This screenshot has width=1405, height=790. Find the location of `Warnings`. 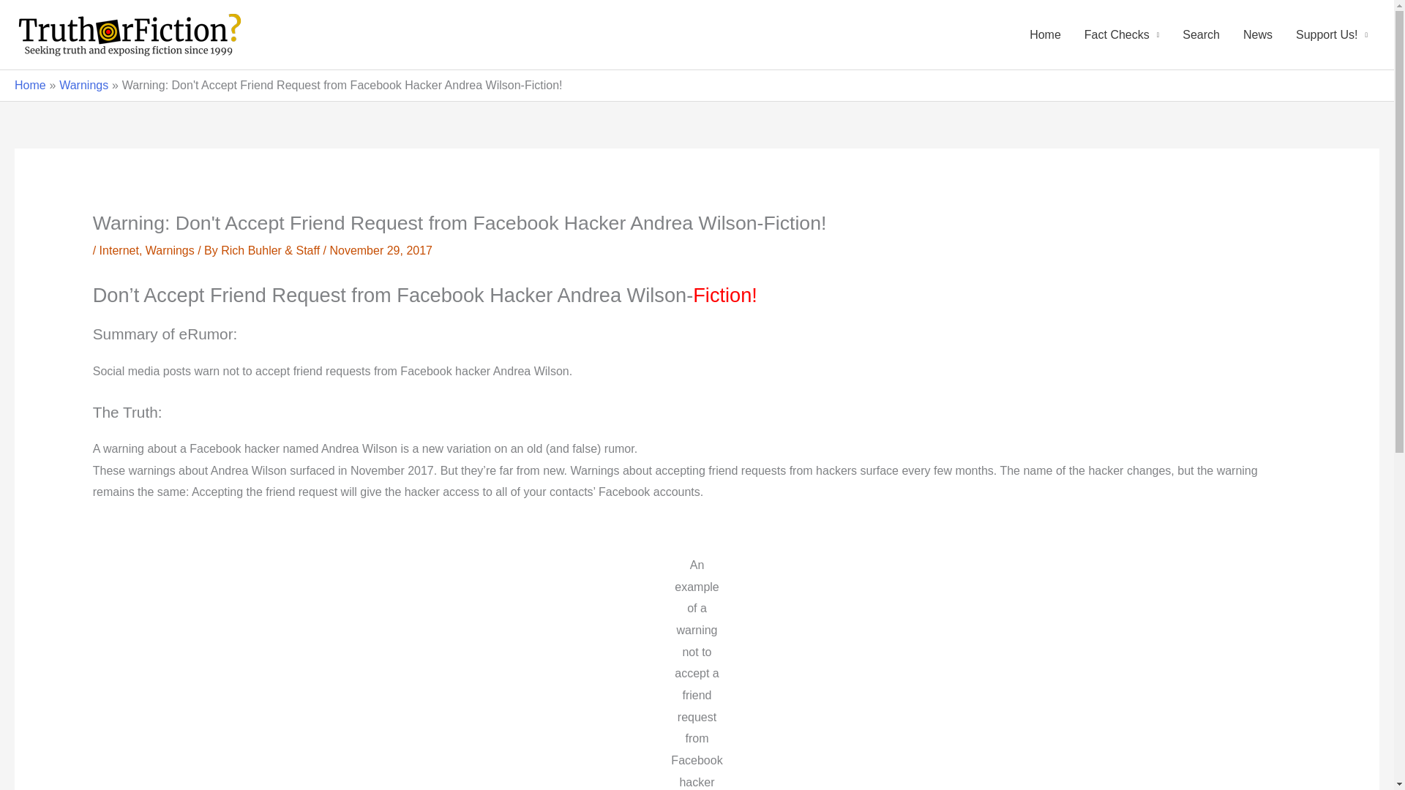

Warnings is located at coordinates (170, 250).